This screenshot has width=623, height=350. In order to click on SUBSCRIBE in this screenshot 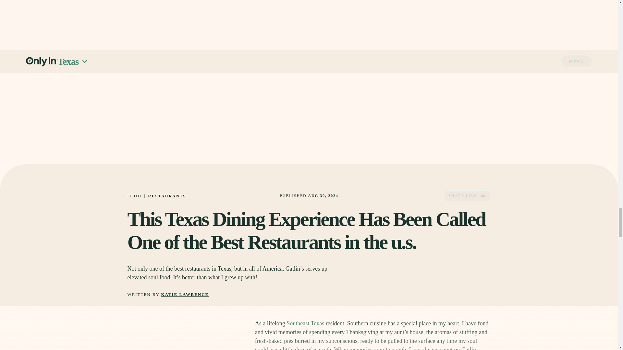, I will do `click(460, 28)`.